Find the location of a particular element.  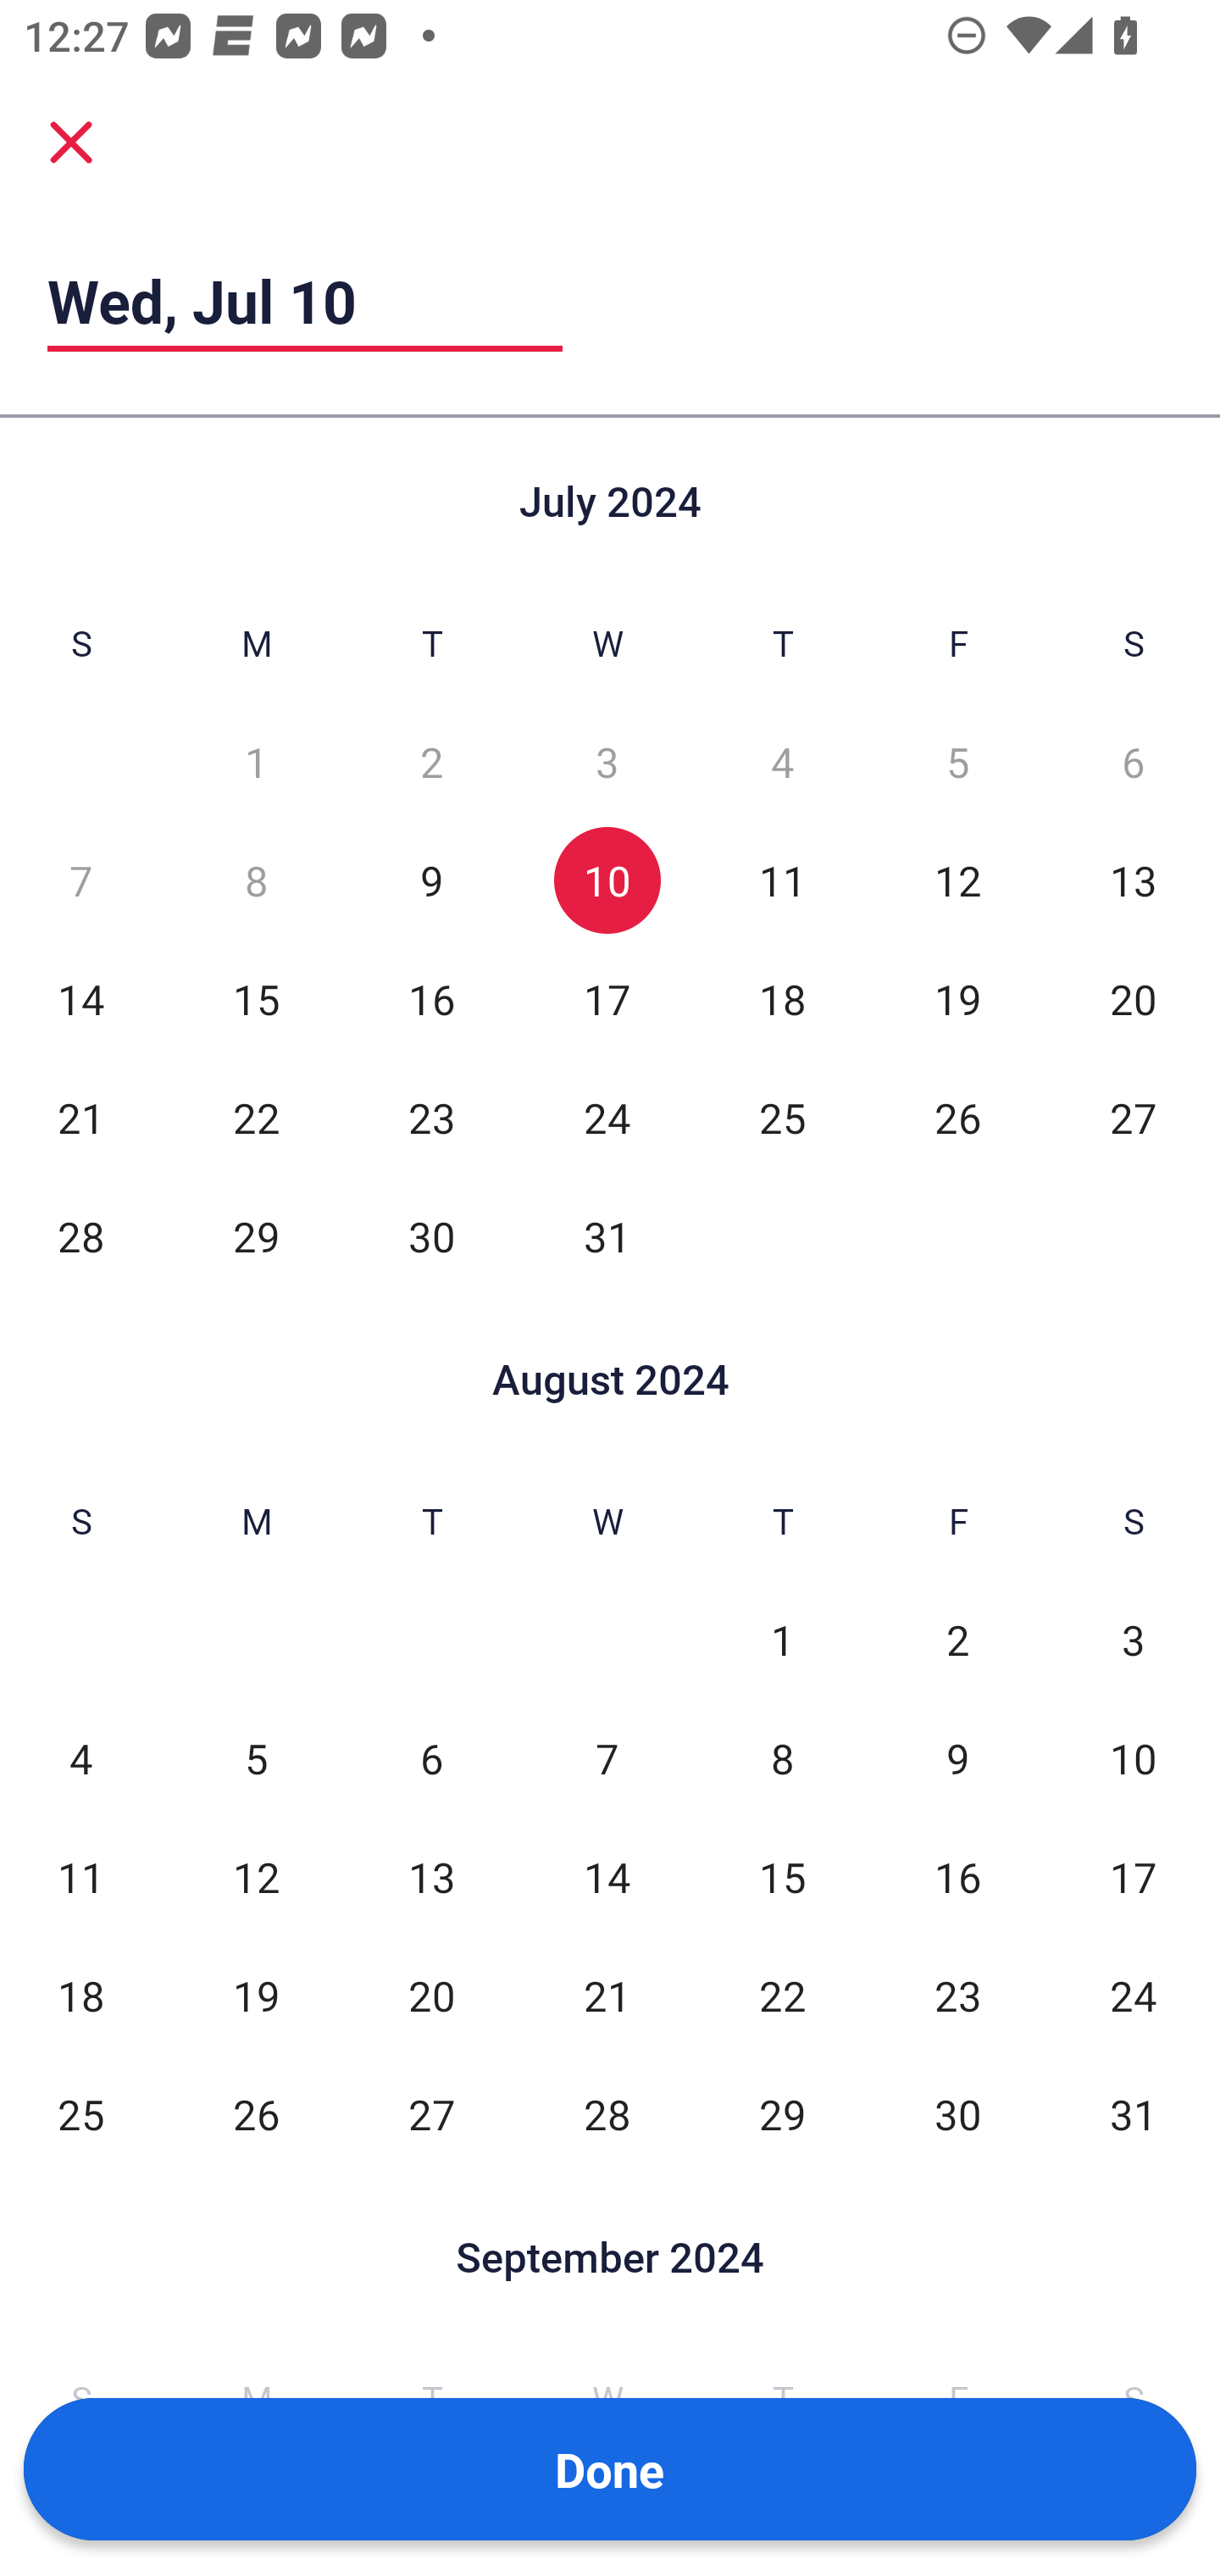

17 Sat, Aug 17, Not Selected is located at coordinates (1134, 1878).